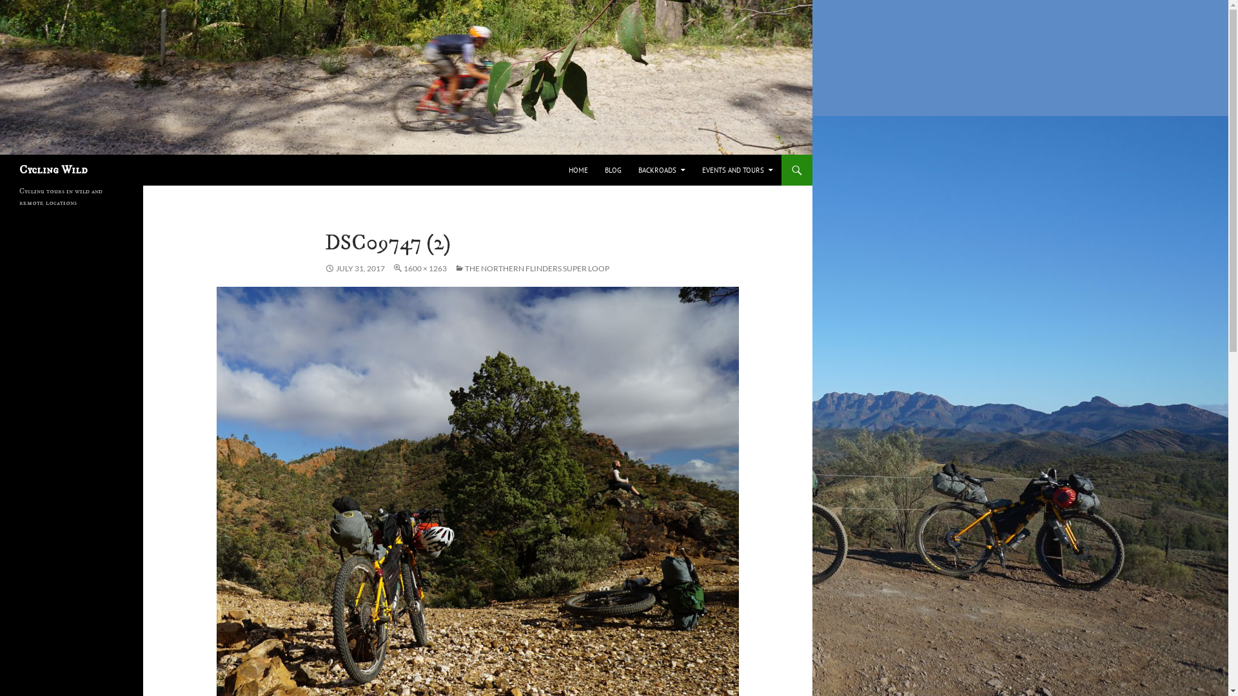 This screenshot has width=1238, height=696. I want to click on THE NORTHERN FLINDERS SUPER LOOP, so click(532, 268).